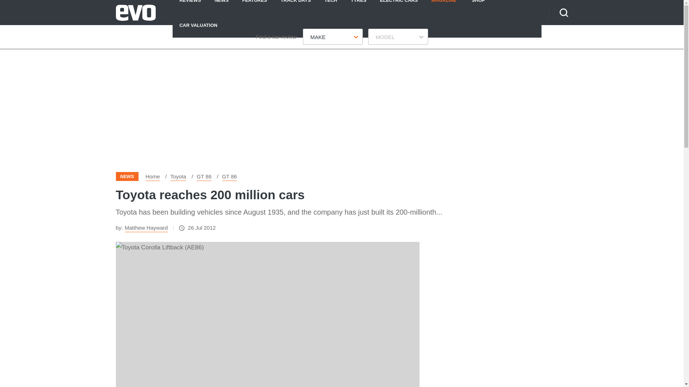  I want to click on ELECTRIC CARS, so click(399, 6).